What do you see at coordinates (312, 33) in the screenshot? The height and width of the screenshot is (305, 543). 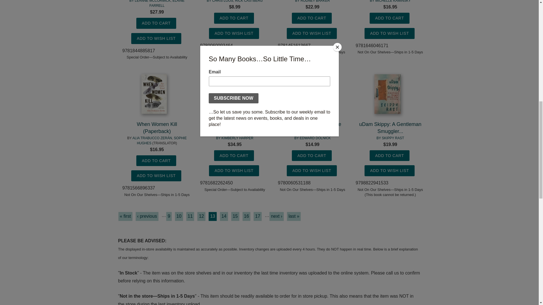 I see `Add to Wish List` at bounding box center [312, 33].